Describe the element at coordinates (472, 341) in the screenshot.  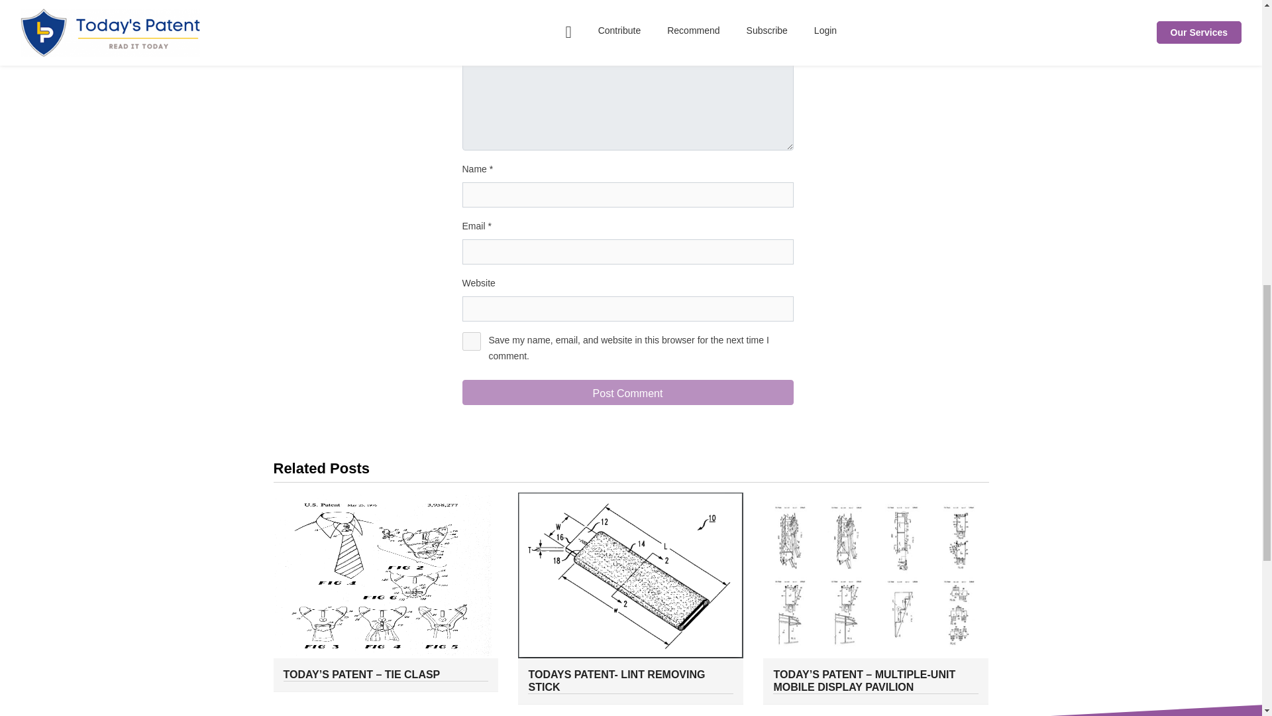
I see `yes` at that location.